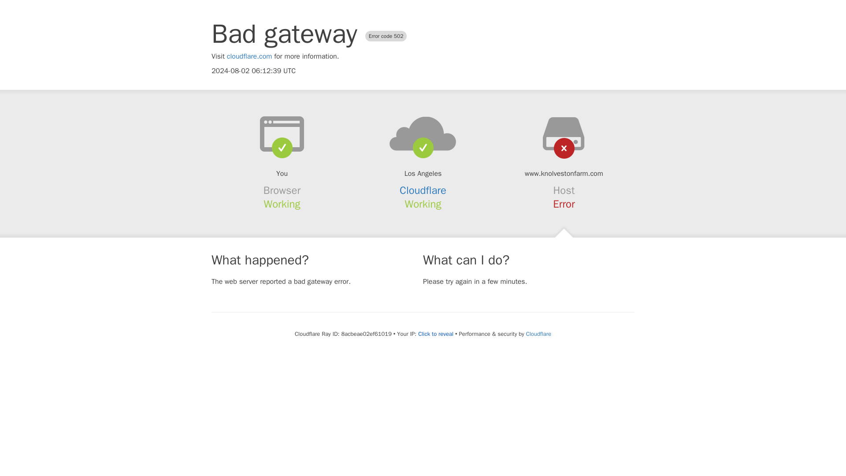 The image size is (846, 476). What do you see at coordinates (423, 190) in the screenshot?
I see `Cloudflare` at bounding box center [423, 190].